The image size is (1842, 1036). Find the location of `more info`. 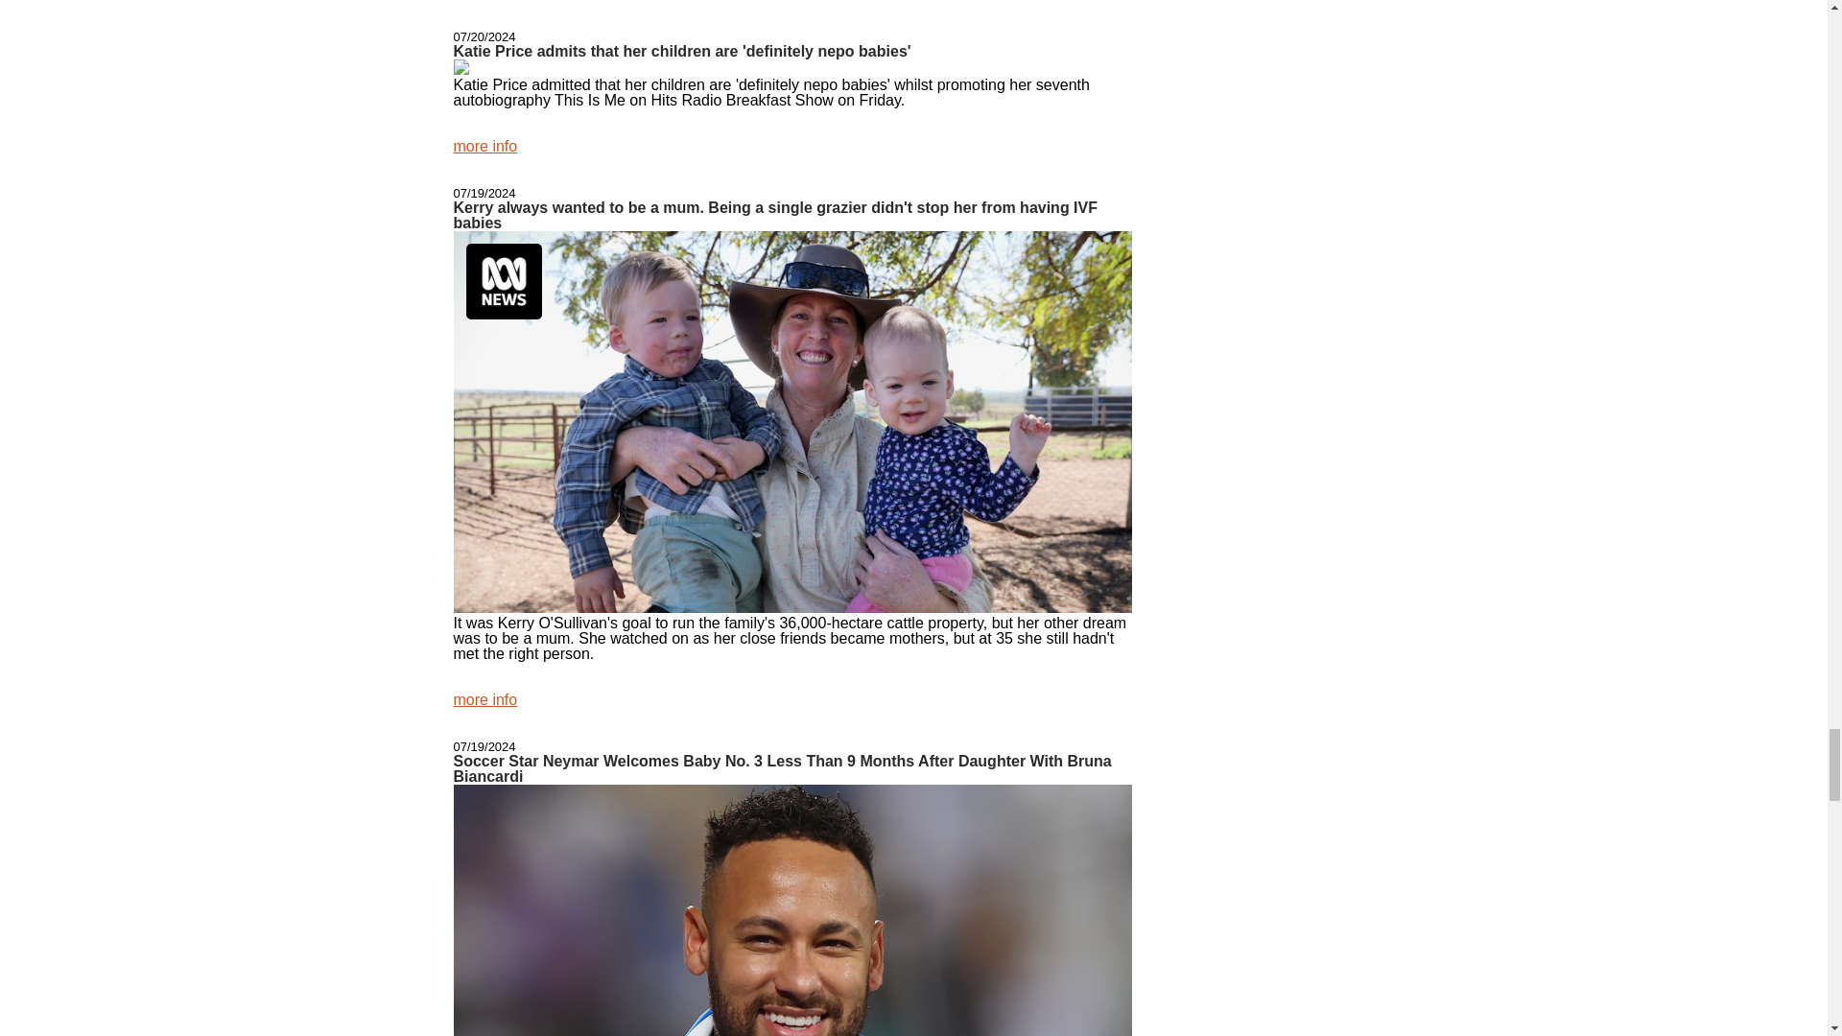

more info is located at coordinates (485, 146).